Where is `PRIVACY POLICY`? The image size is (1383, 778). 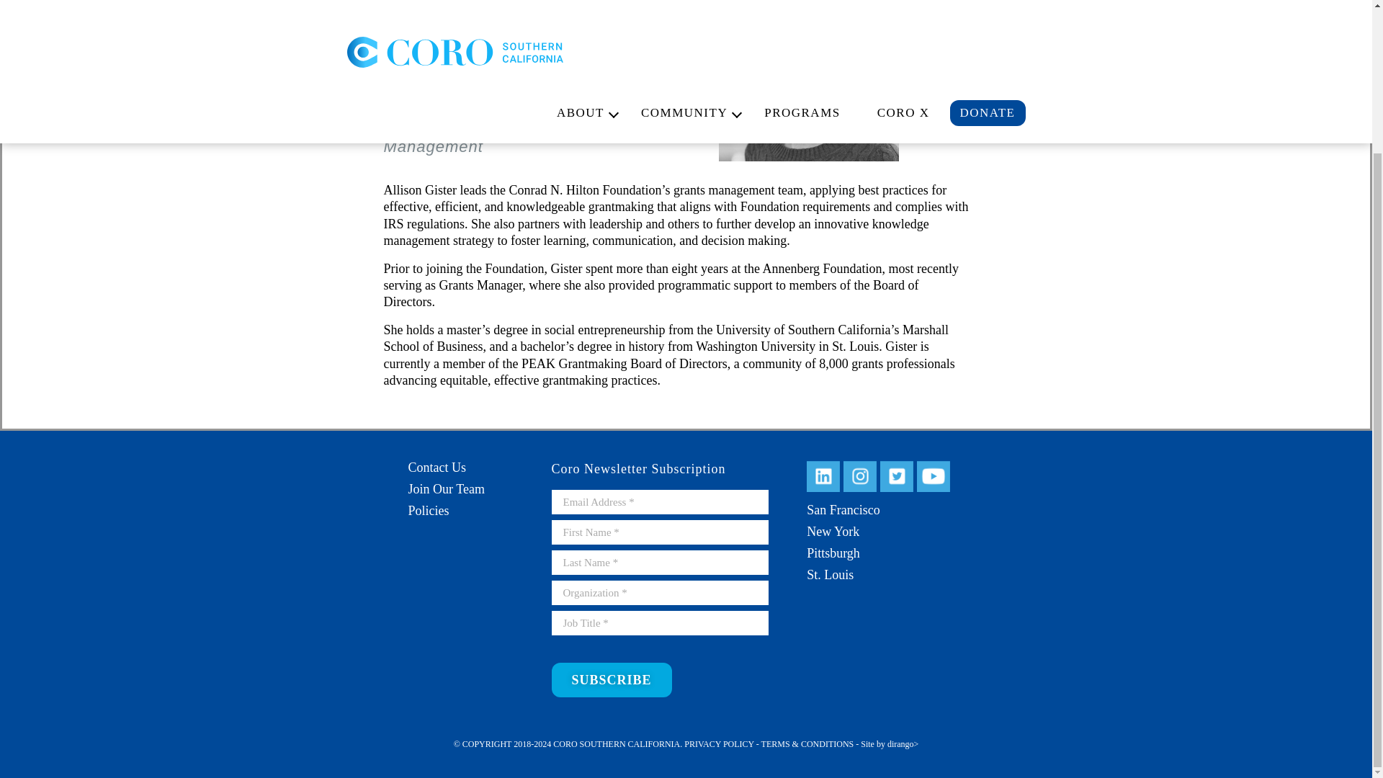 PRIVACY POLICY is located at coordinates (719, 744).